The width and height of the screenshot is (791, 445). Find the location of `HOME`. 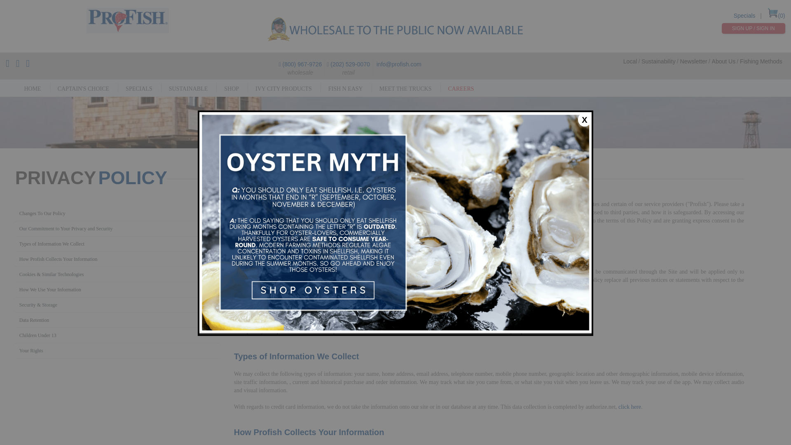

HOME is located at coordinates (32, 89).